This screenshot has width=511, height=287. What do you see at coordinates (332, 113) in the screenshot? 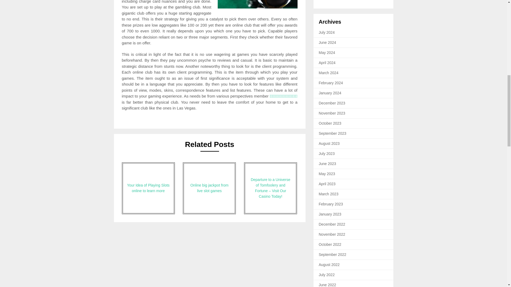
I see `November 2023` at bounding box center [332, 113].